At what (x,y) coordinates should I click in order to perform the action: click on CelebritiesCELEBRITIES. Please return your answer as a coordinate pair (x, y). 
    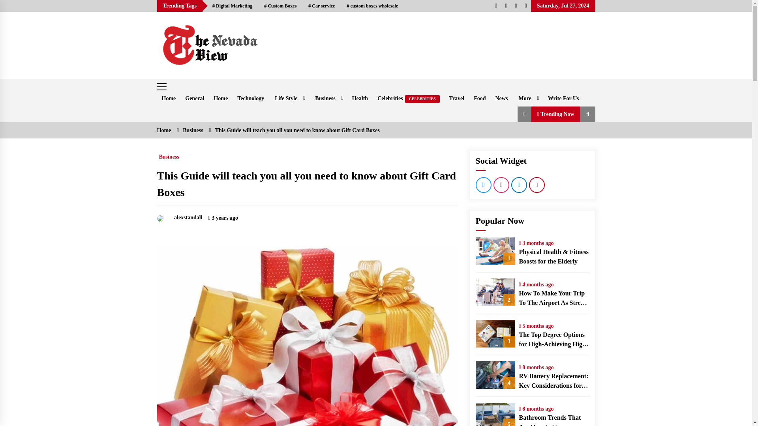
    Looking at the image, I should click on (408, 99).